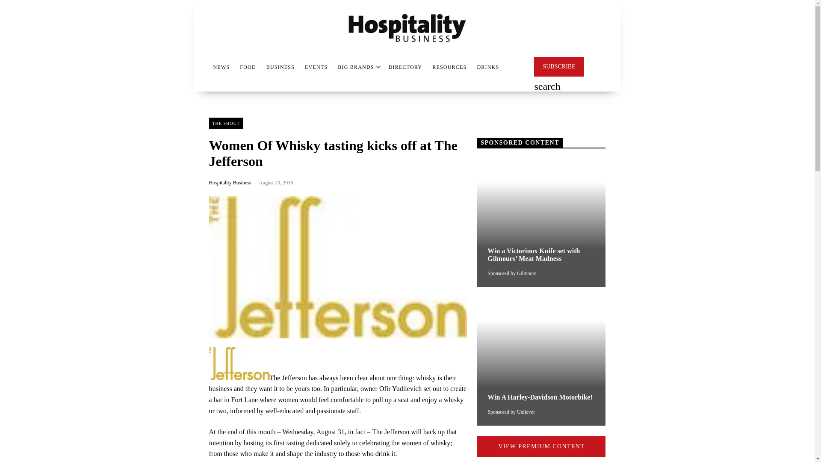 Image resolution: width=821 pixels, height=462 pixels. Describe the element at coordinates (355, 67) in the screenshot. I see `BIG BRANDS` at that location.